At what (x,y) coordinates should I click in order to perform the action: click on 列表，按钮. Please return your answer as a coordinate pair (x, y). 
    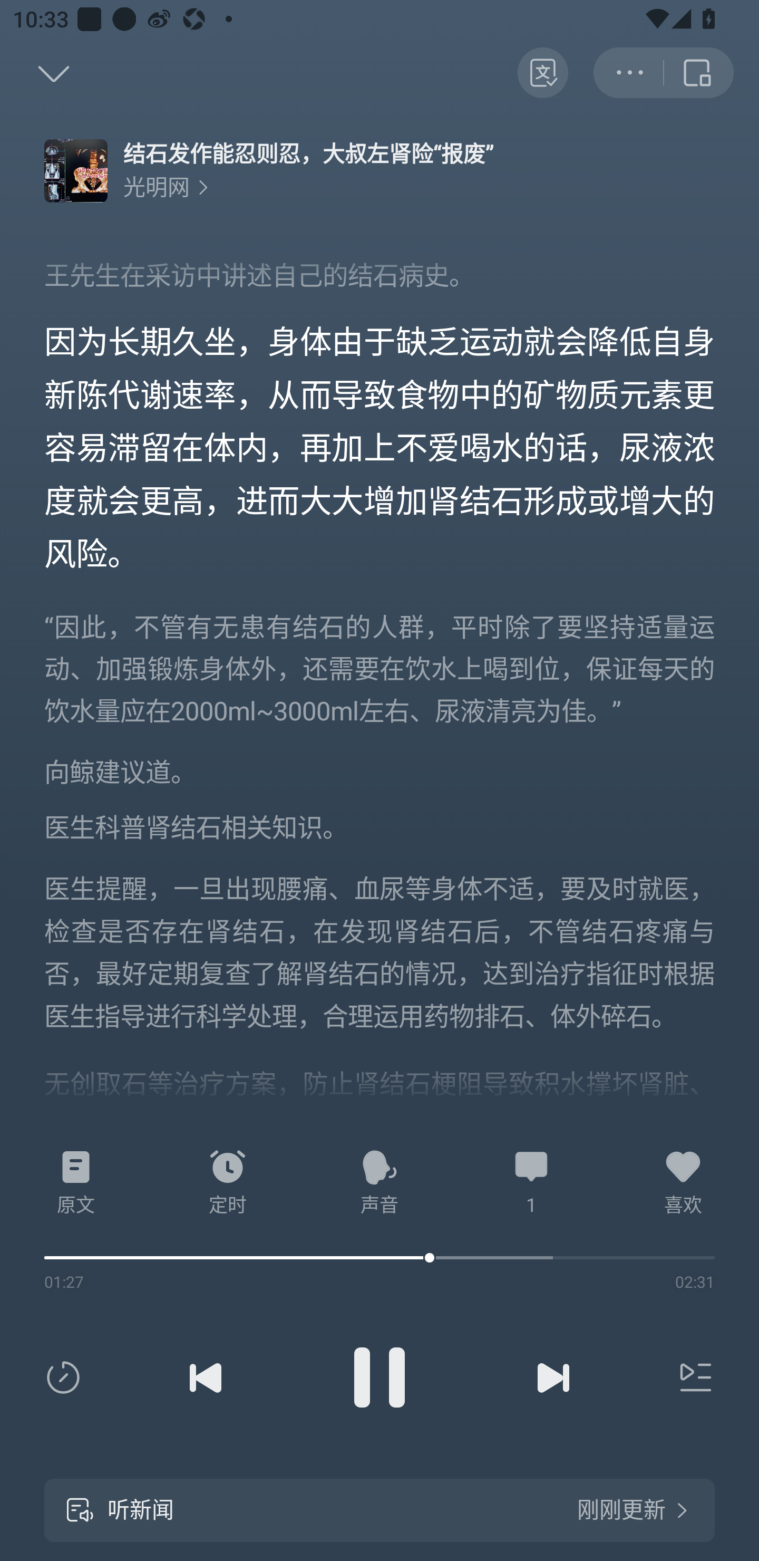
    Looking at the image, I should click on (692, 1377).